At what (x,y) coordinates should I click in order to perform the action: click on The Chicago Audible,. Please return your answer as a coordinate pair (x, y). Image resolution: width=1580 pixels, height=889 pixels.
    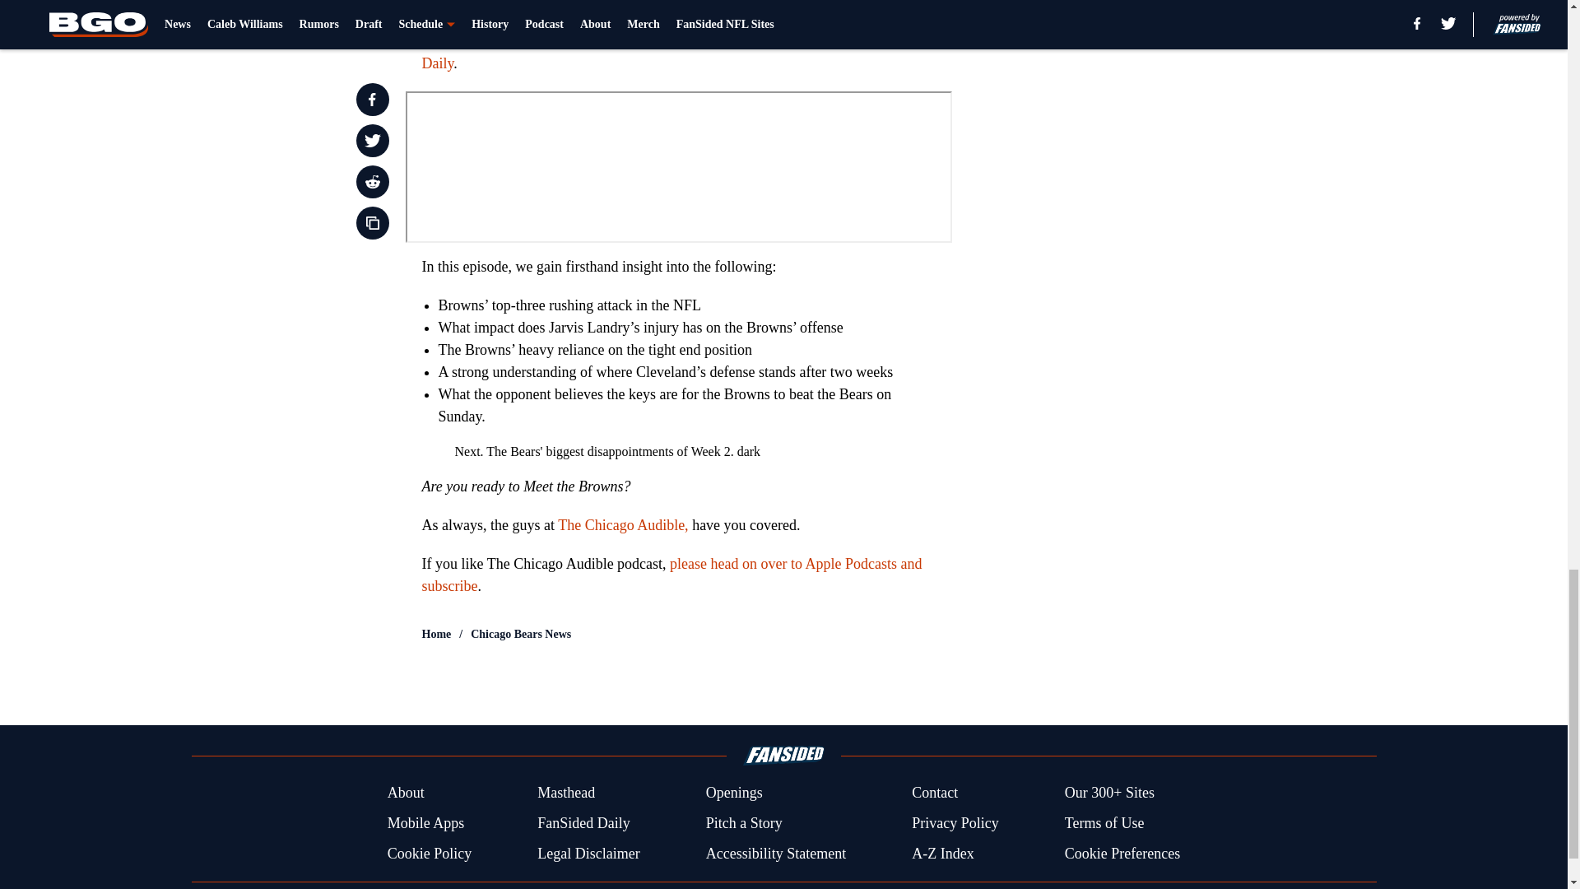
    Looking at the image, I should click on (622, 525).